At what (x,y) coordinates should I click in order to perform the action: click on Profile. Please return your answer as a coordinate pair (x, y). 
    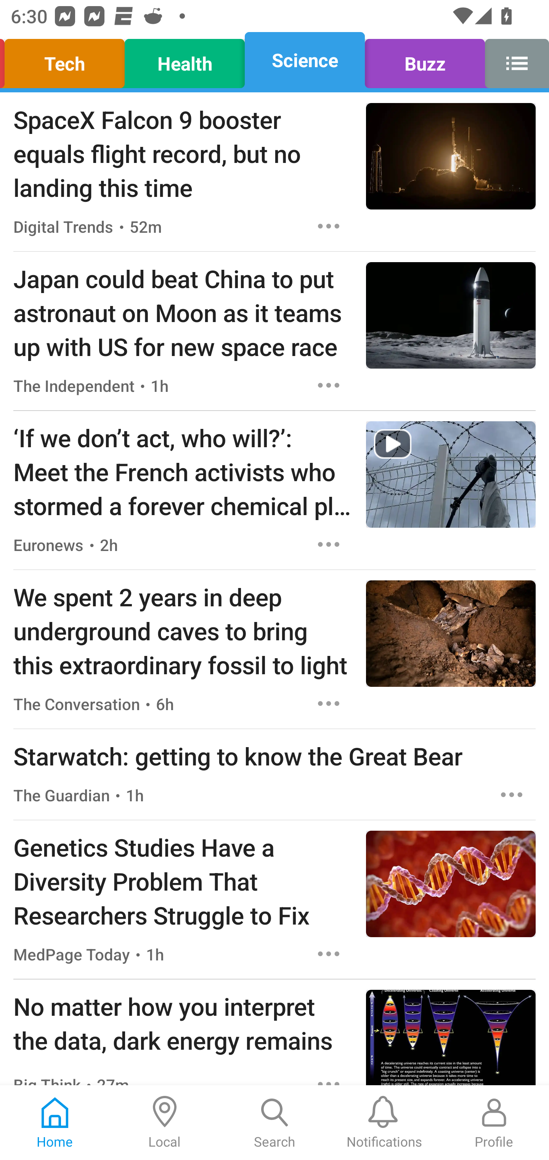
    Looking at the image, I should click on (494, 1123).